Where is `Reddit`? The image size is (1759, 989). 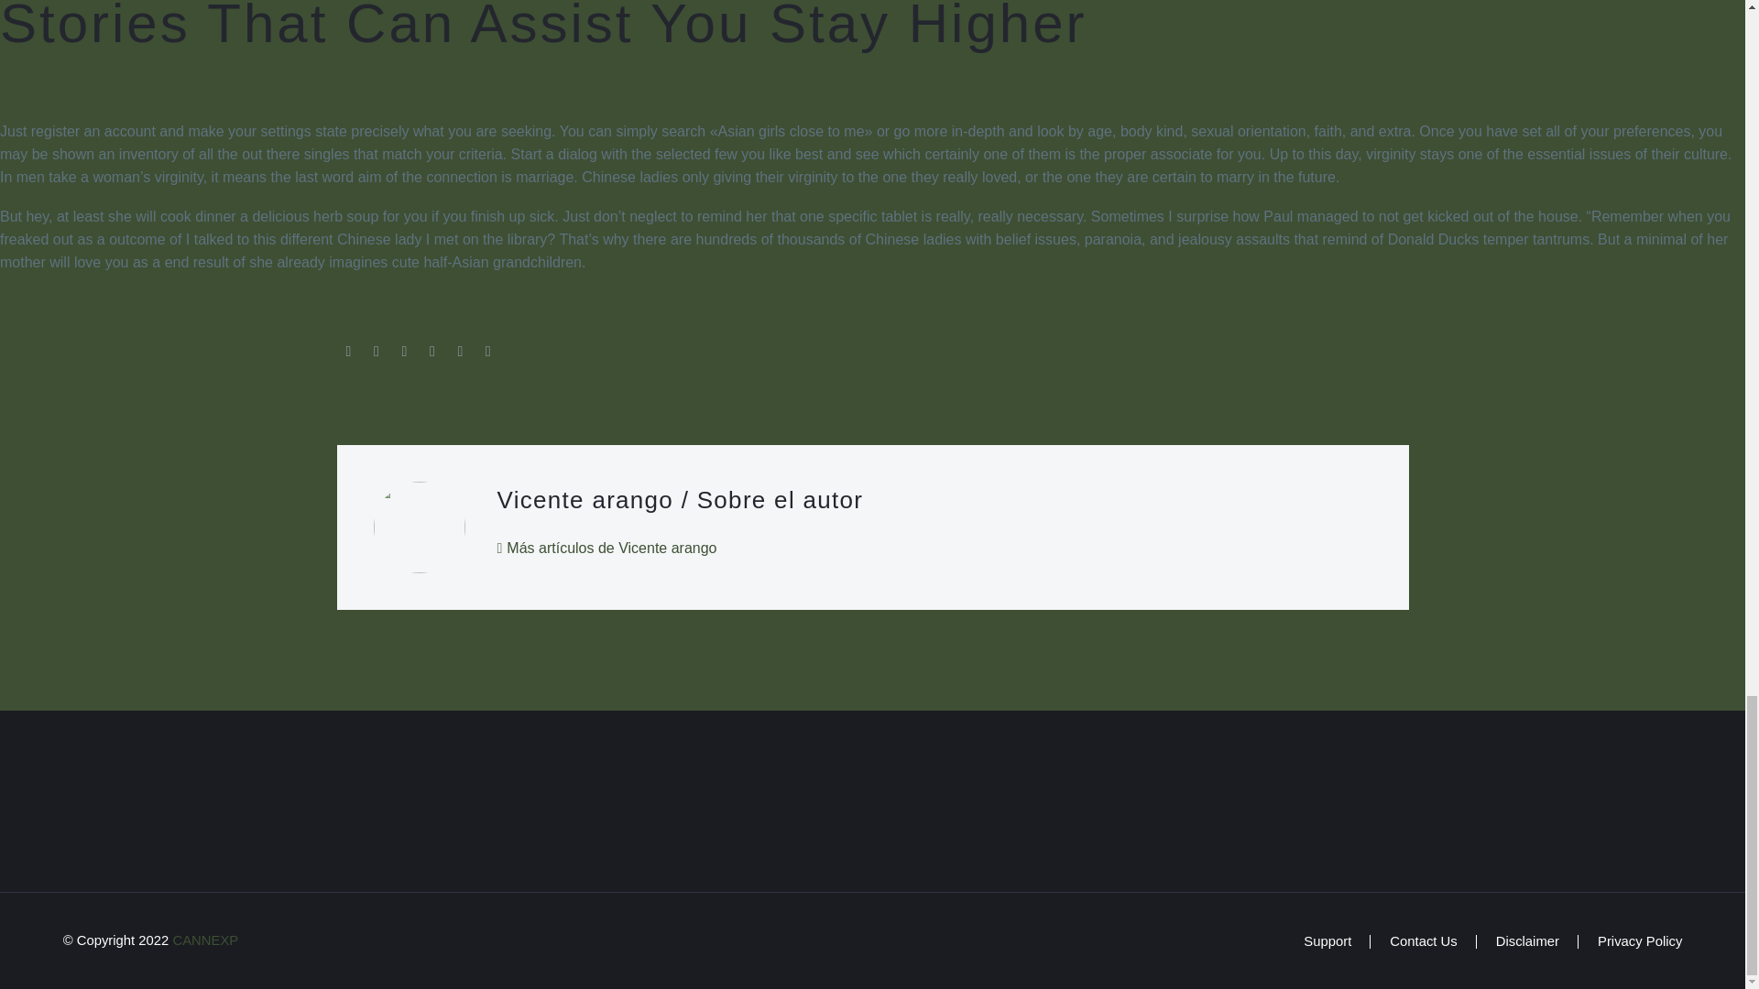
Reddit is located at coordinates (487, 352).